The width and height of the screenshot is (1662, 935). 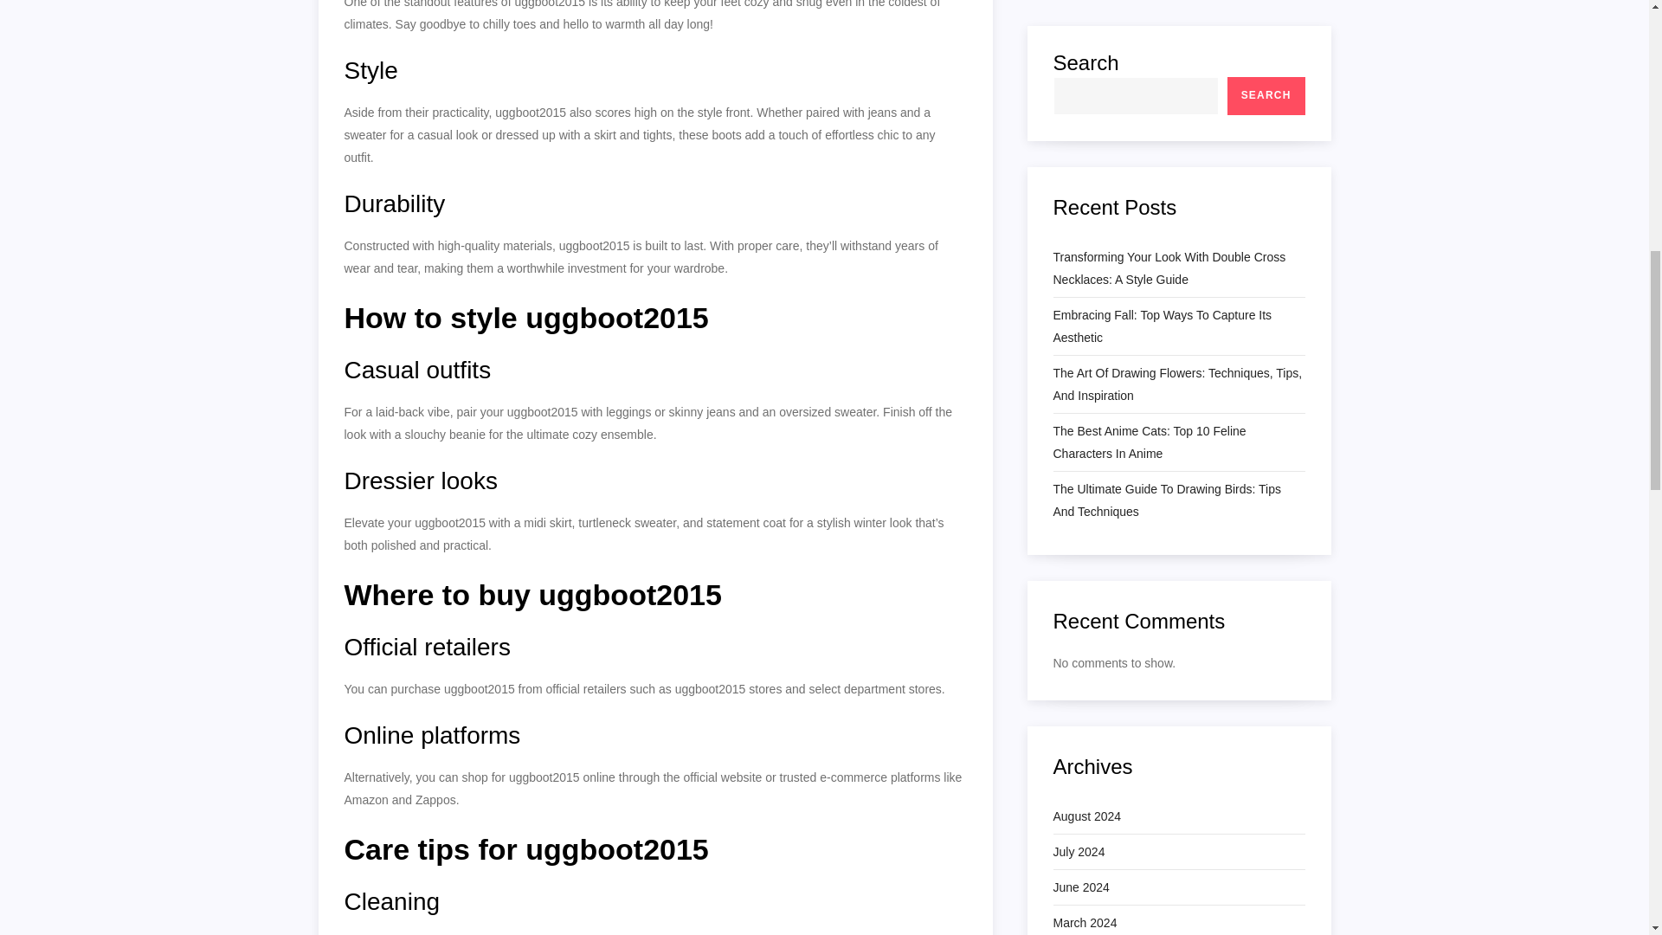 What do you see at coordinates (1073, 812) in the screenshot?
I see `Fashion` at bounding box center [1073, 812].